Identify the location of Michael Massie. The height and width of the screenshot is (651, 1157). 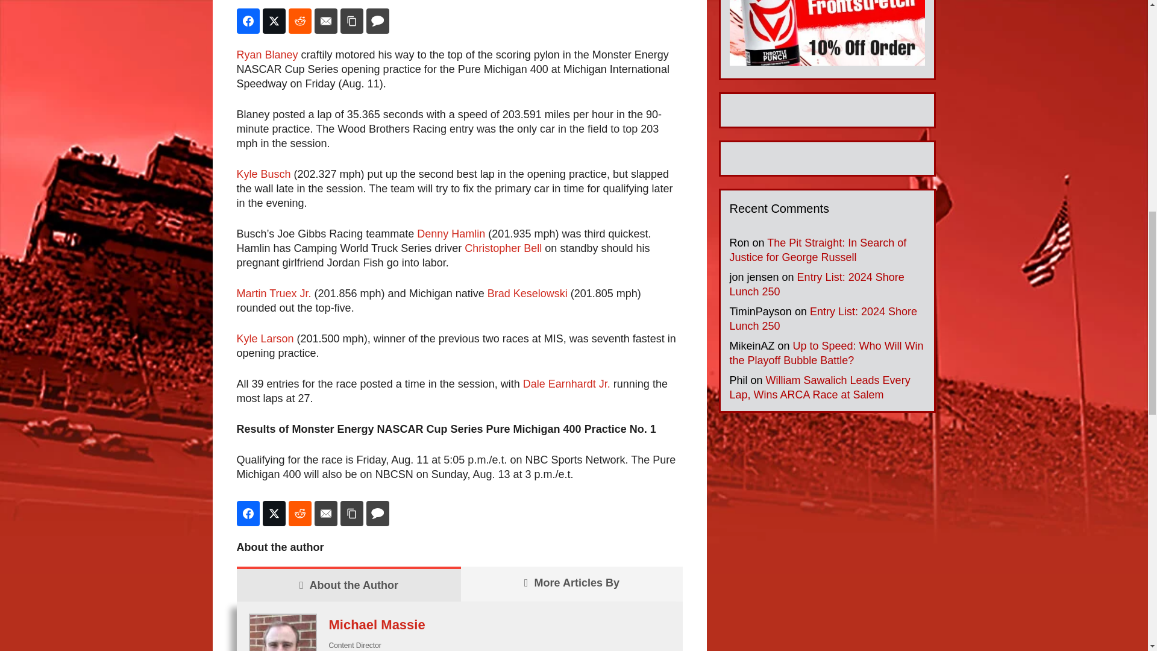
(377, 624).